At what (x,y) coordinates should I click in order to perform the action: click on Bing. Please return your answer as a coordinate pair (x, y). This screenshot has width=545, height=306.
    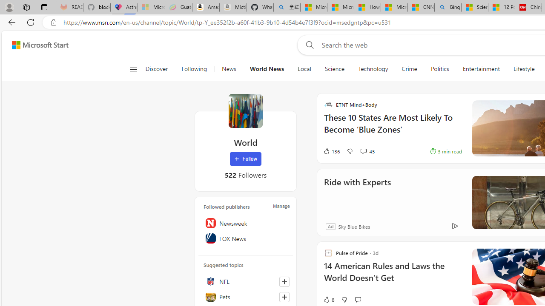
    Looking at the image, I should click on (448, 8).